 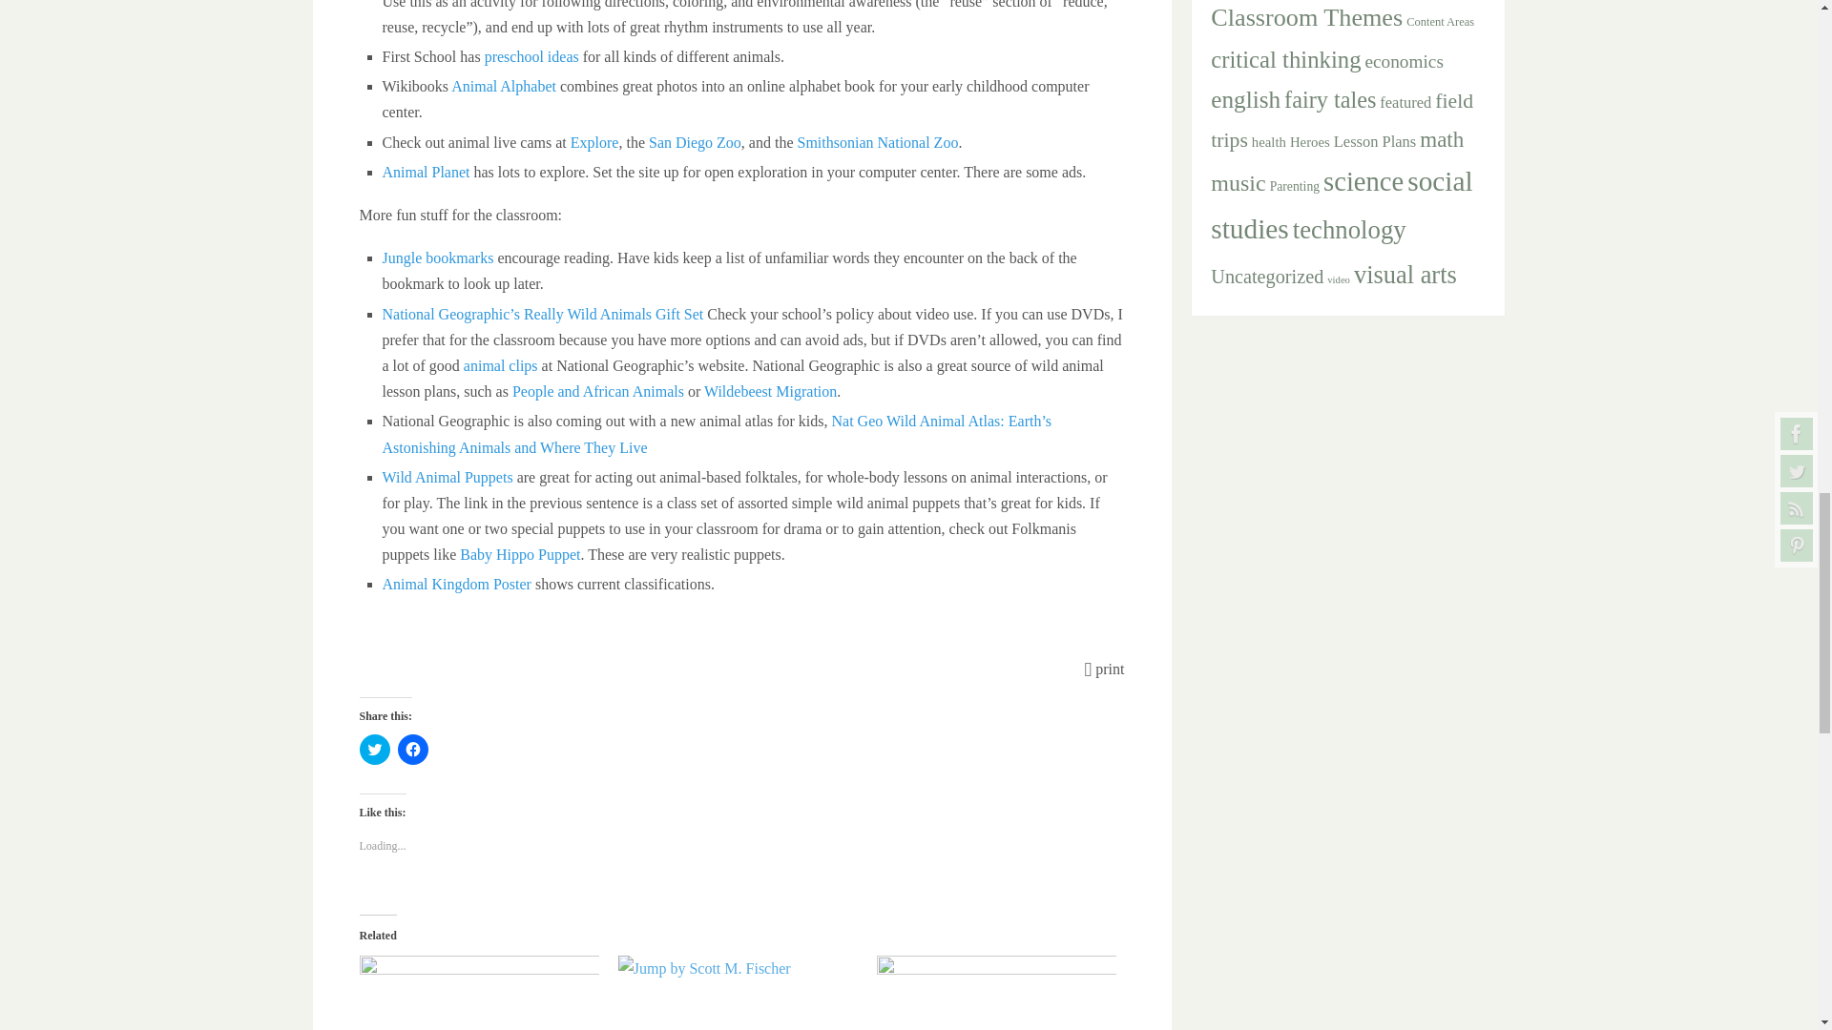 What do you see at coordinates (479, 993) in the screenshot?
I see `Nocturnal Animal Lesson Plans` at bounding box center [479, 993].